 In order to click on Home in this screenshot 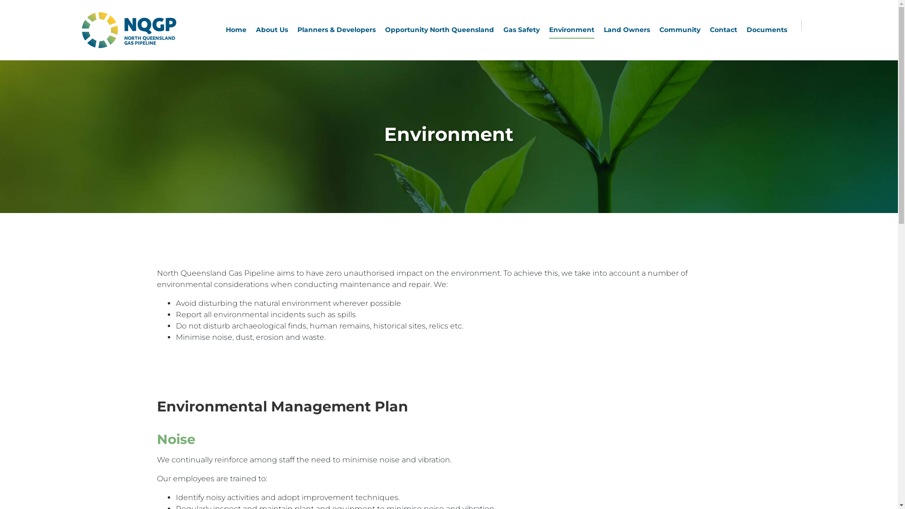, I will do `click(236, 30)`.